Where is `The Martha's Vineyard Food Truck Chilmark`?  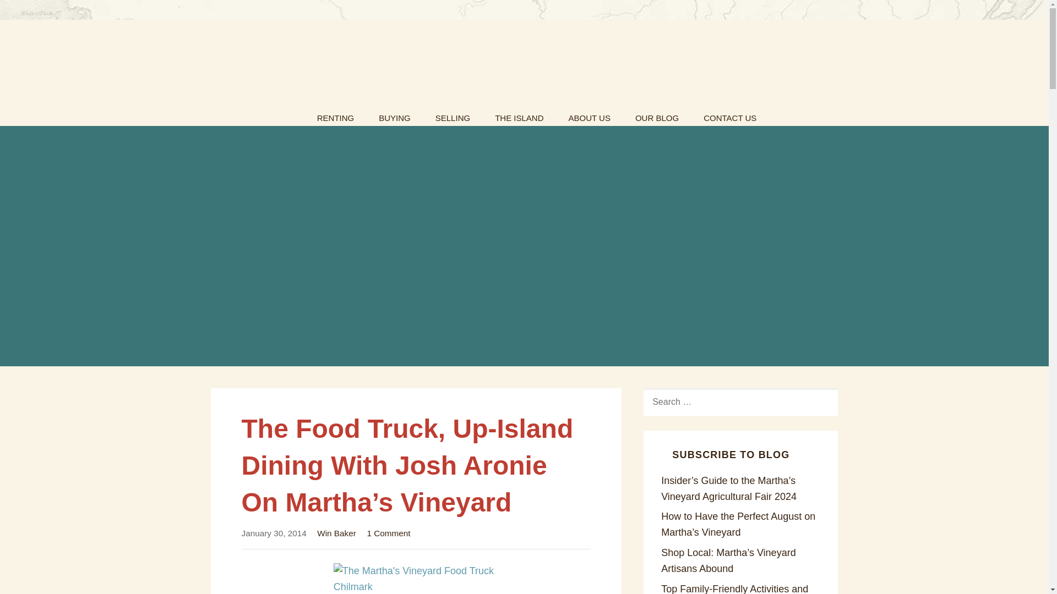 The Martha's Vineyard Food Truck Chilmark is located at coordinates (416, 579).